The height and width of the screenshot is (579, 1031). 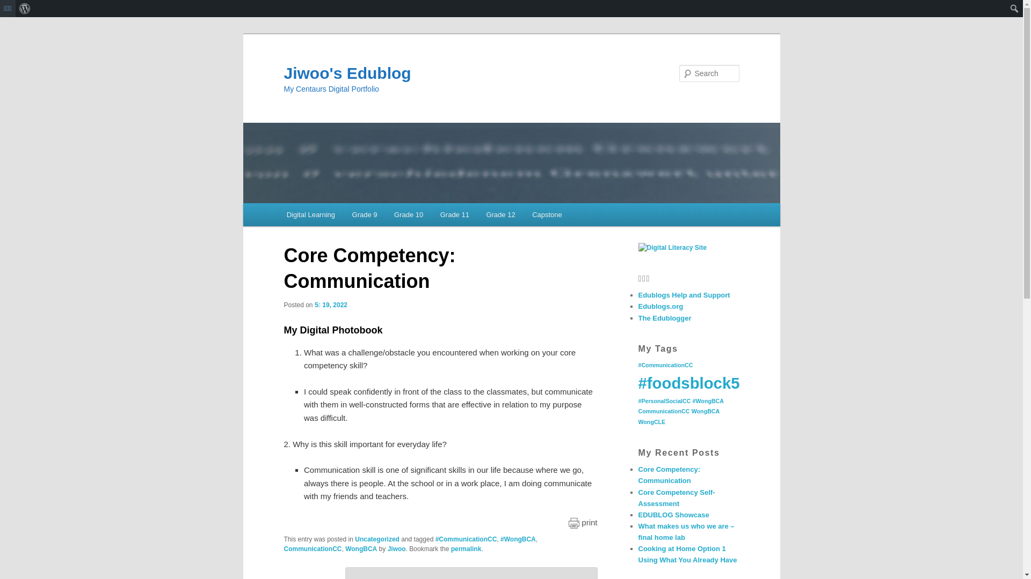 What do you see at coordinates (665, 318) in the screenshot?
I see `The Edublogger` at bounding box center [665, 318].